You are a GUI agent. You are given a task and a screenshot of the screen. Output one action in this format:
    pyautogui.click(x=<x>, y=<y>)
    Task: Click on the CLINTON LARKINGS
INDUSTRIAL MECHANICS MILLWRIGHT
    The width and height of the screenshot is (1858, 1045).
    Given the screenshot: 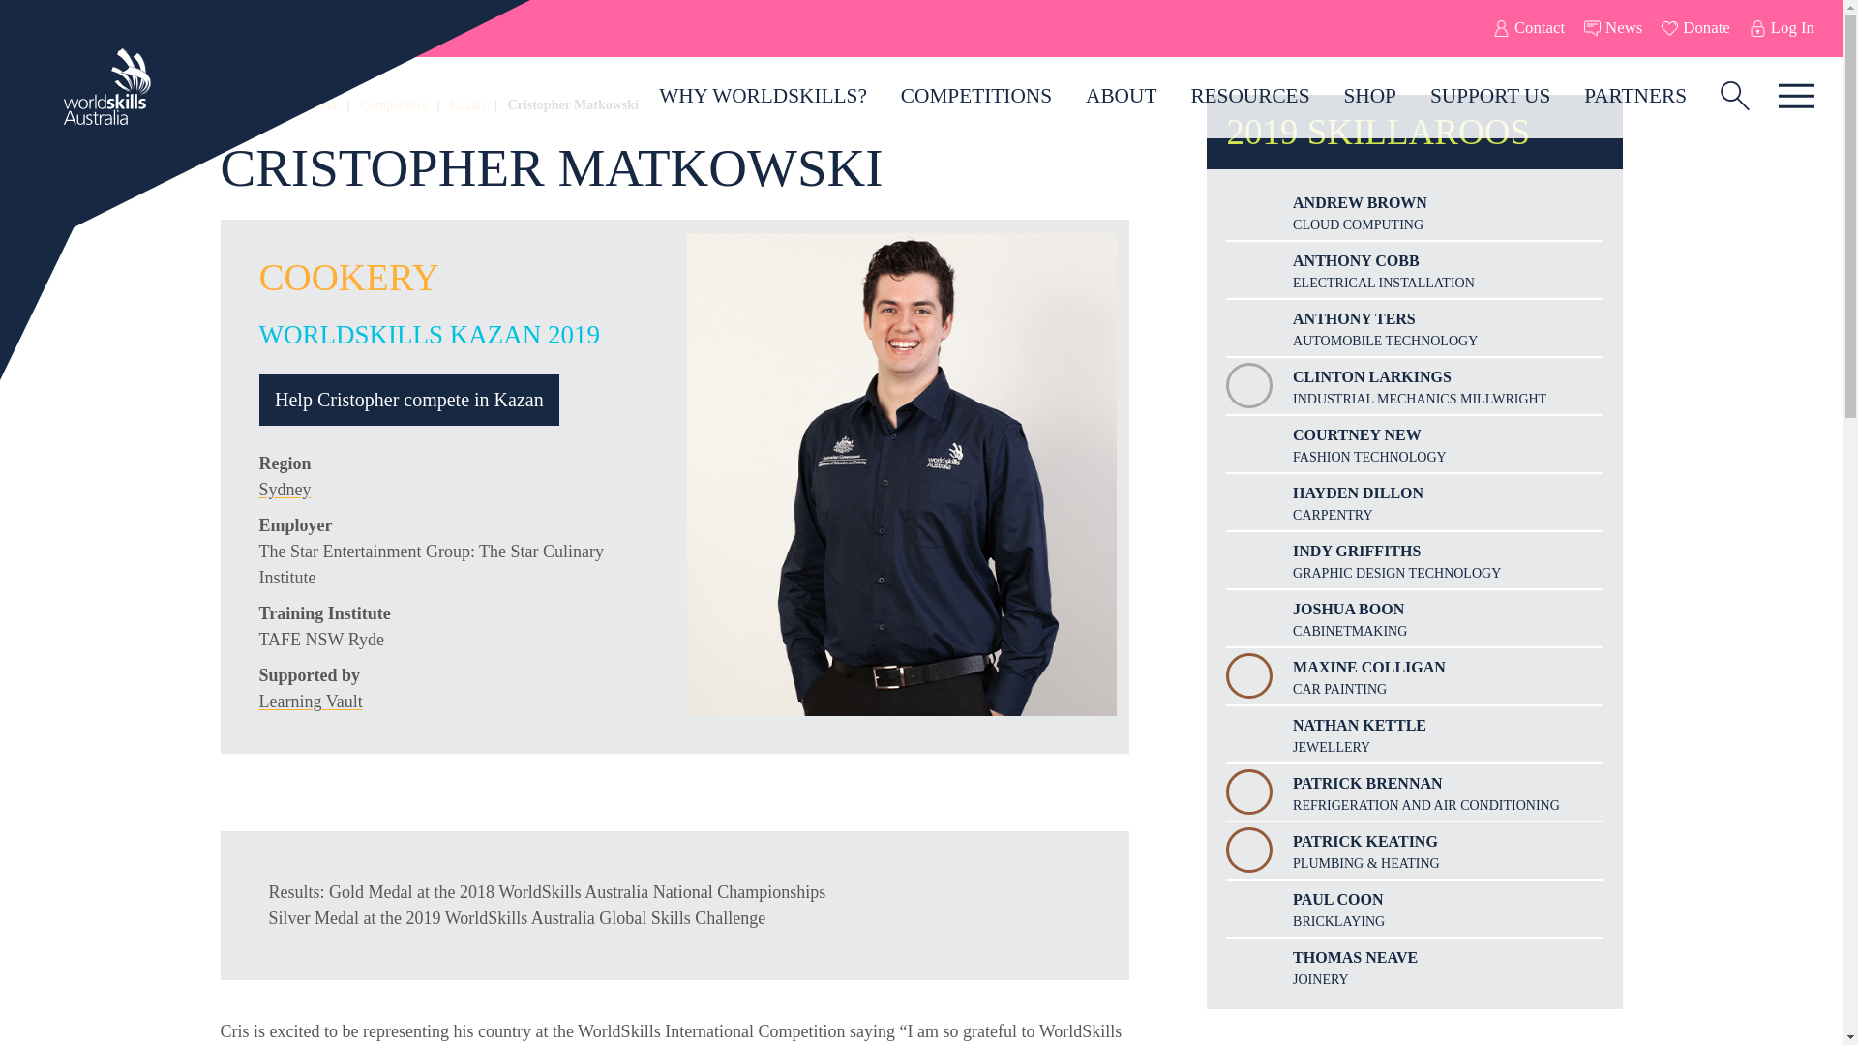 What is the action you would take?
    pyautogui.click(x=1415, y=386)
    